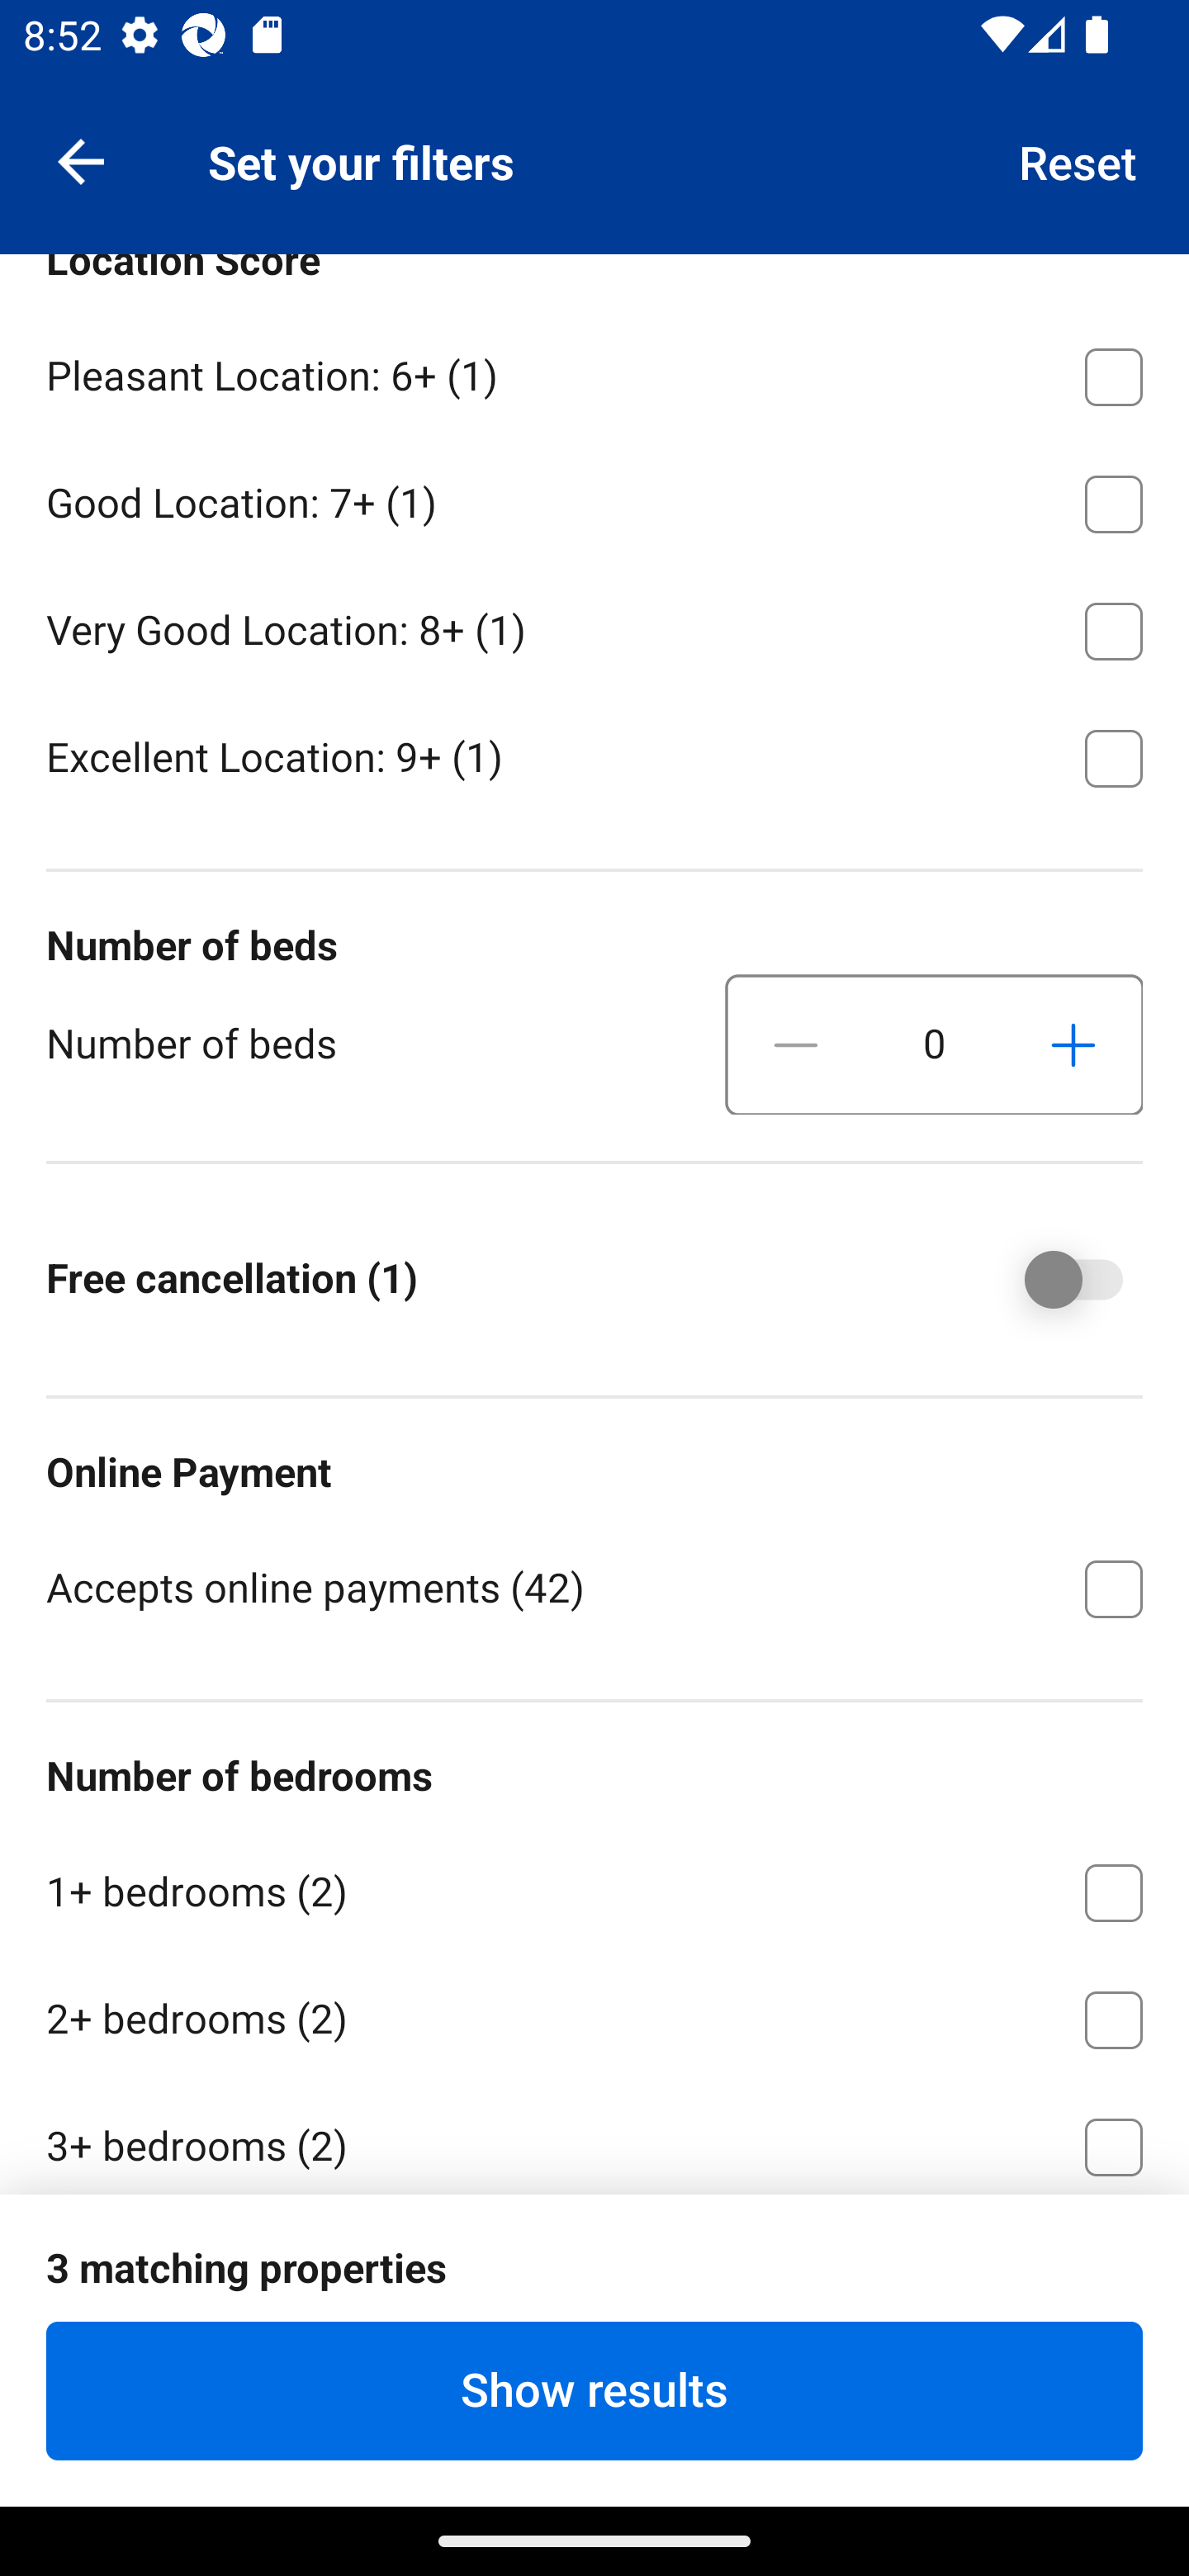  Describe the element at coordinates (594, 2271) in the screenshot. I see `4+ bedrooms ⁦(2)` at that location.